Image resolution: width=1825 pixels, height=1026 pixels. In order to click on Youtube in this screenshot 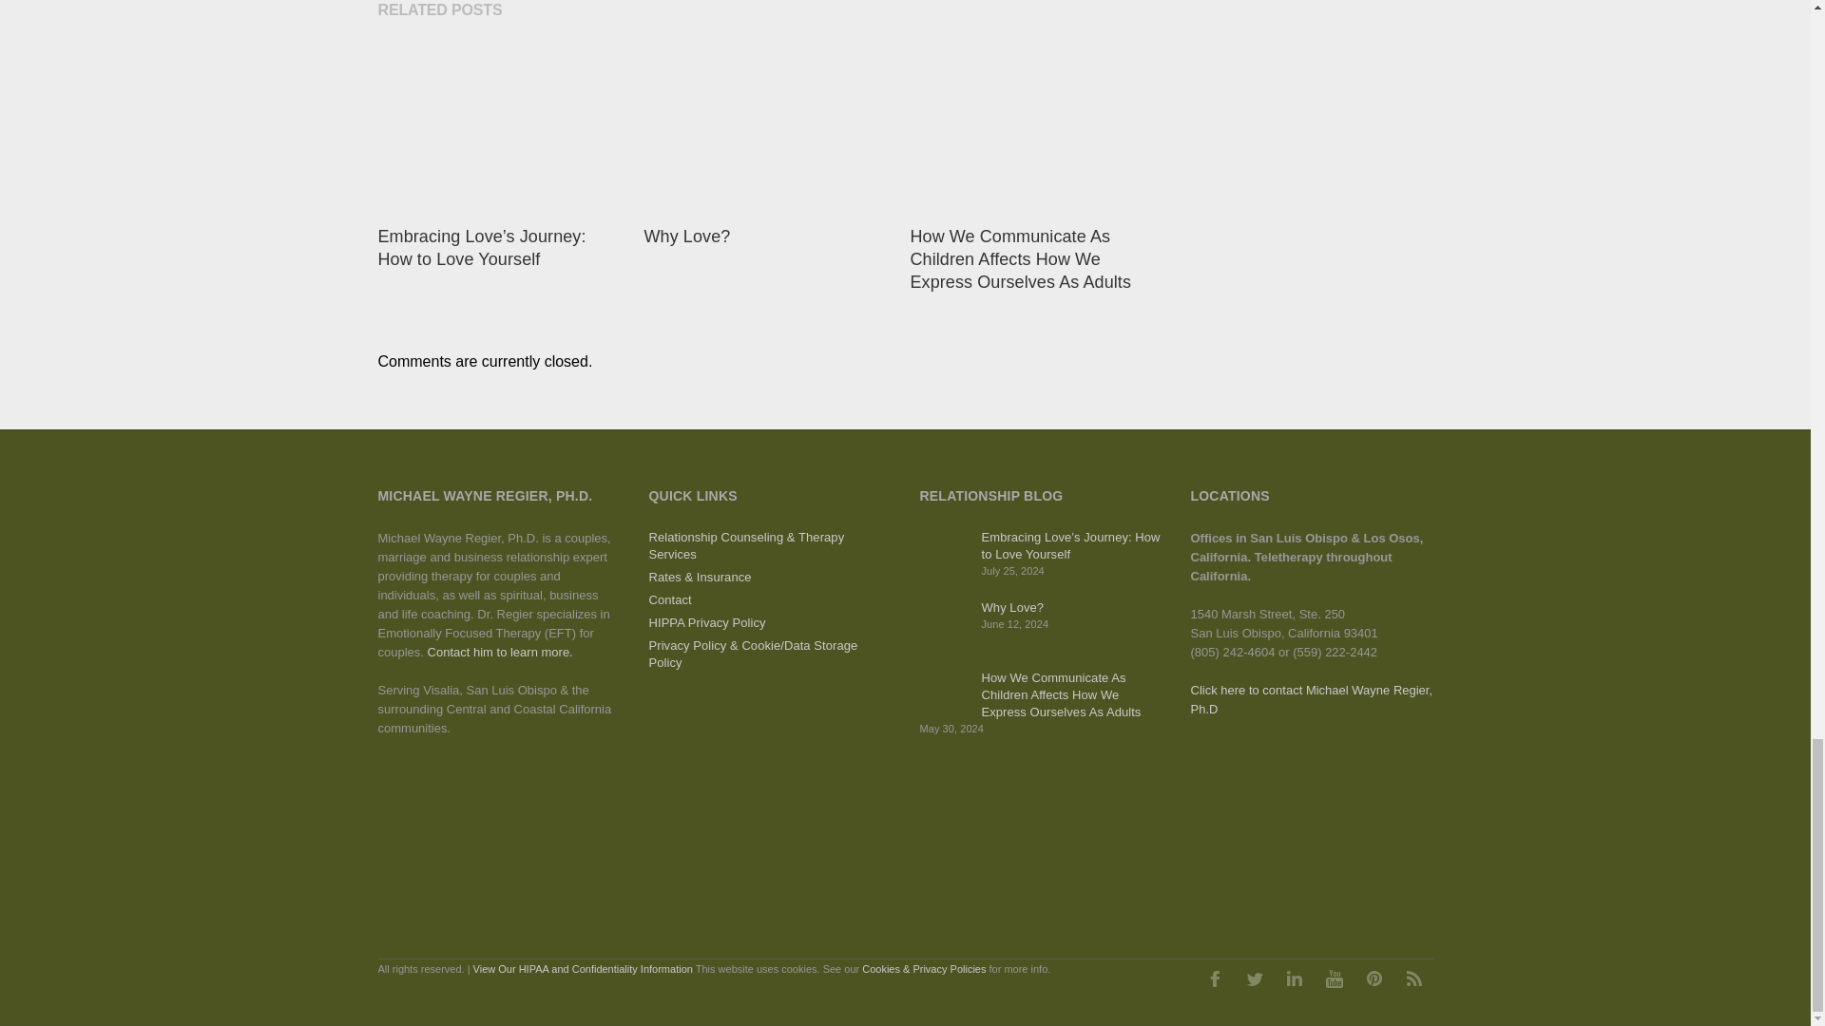, I will do `click(1335, 978)`.